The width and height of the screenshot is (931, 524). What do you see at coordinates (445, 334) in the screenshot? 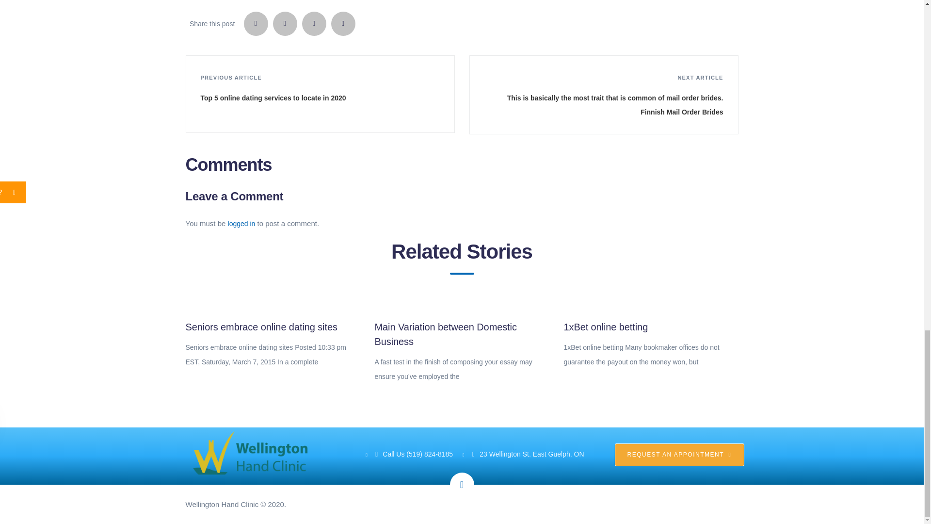
I see `Main Variation between Domestic Business` at bounding box center [445, 334].